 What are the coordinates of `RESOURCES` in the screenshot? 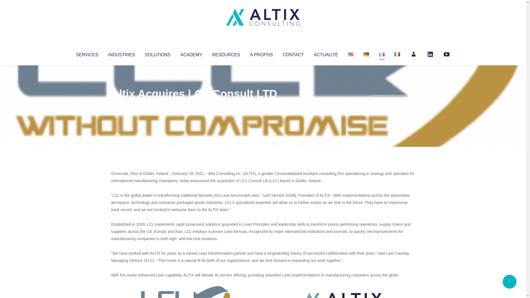 It's located at (226, 54).